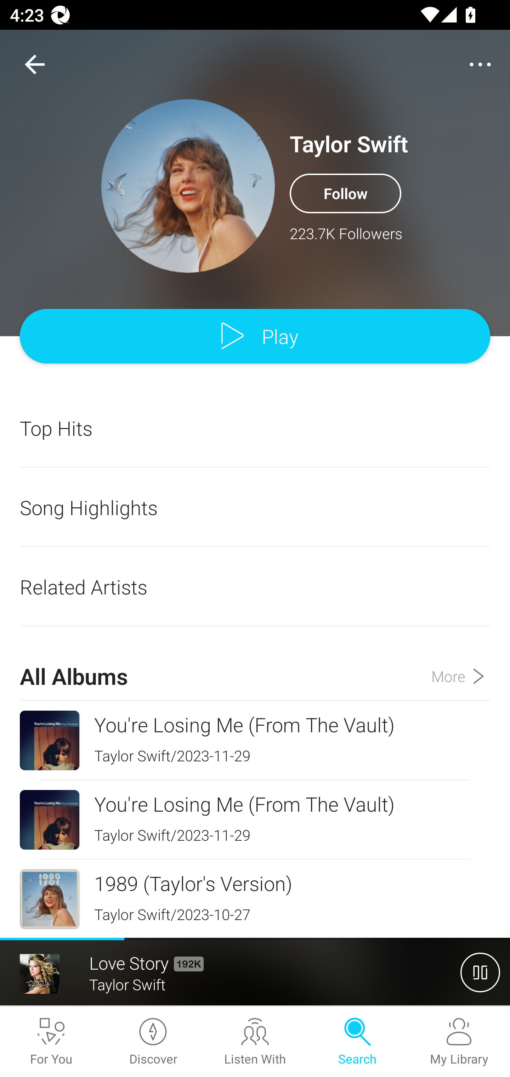 This screenshot has height=1077, width=510. I want to click on Listen With, so click(255, 1042).